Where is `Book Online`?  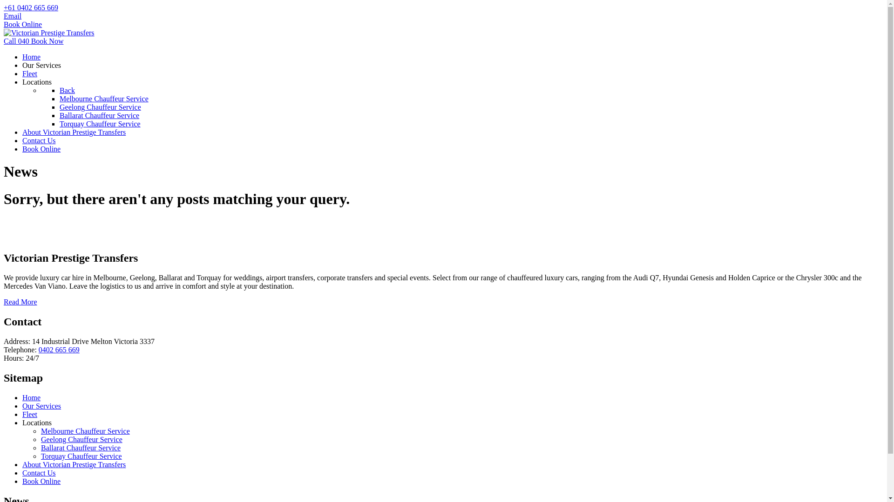
Book Online is located at coordinates (41, 149).